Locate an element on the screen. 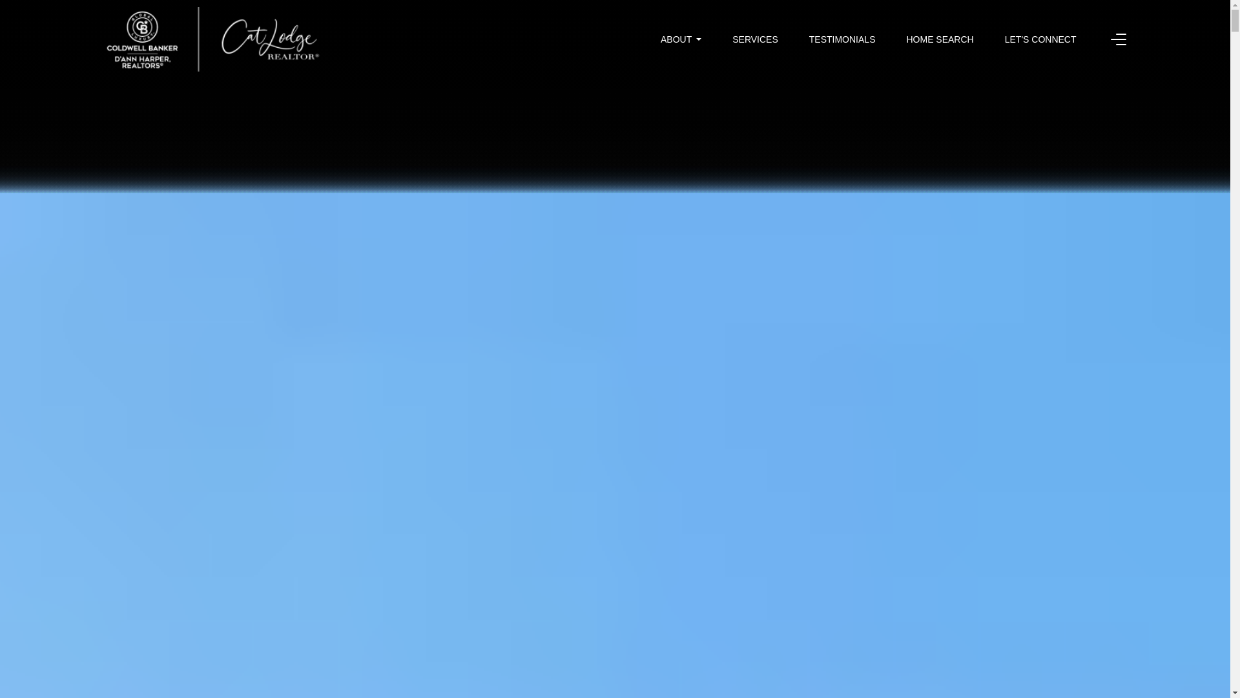  SERVICES is located at coordinates (756, 39).